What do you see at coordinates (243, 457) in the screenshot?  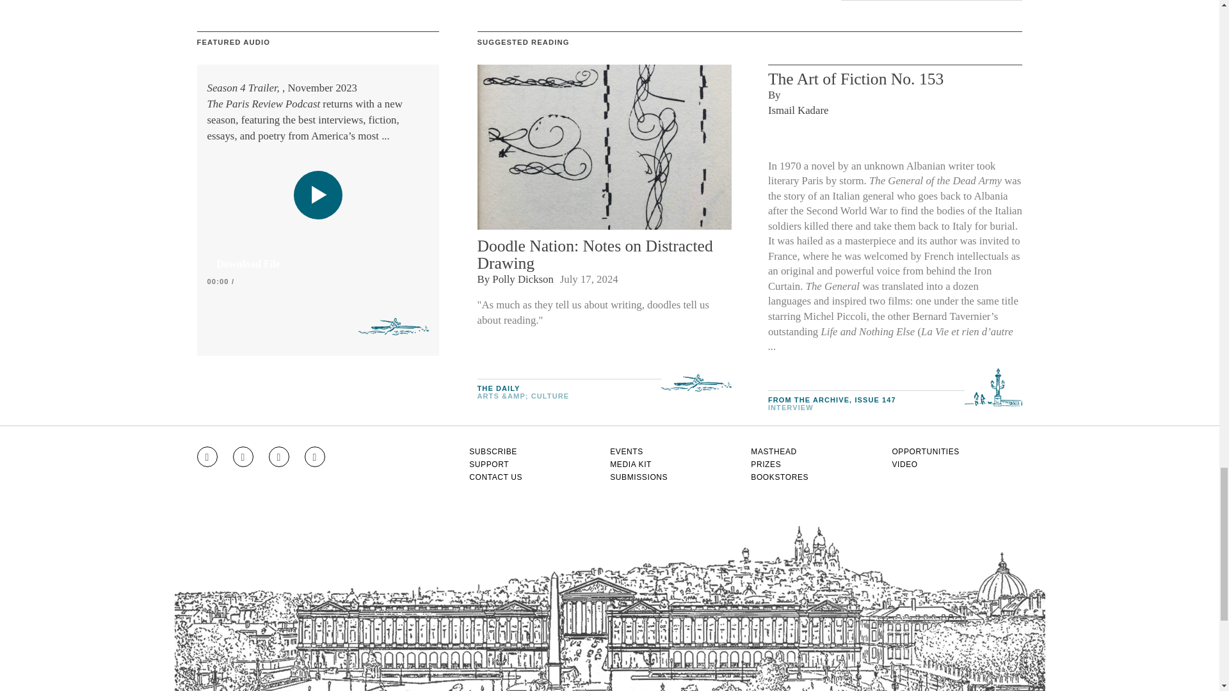 I see `Go to Facebook page` at bounding box center [243, 457].